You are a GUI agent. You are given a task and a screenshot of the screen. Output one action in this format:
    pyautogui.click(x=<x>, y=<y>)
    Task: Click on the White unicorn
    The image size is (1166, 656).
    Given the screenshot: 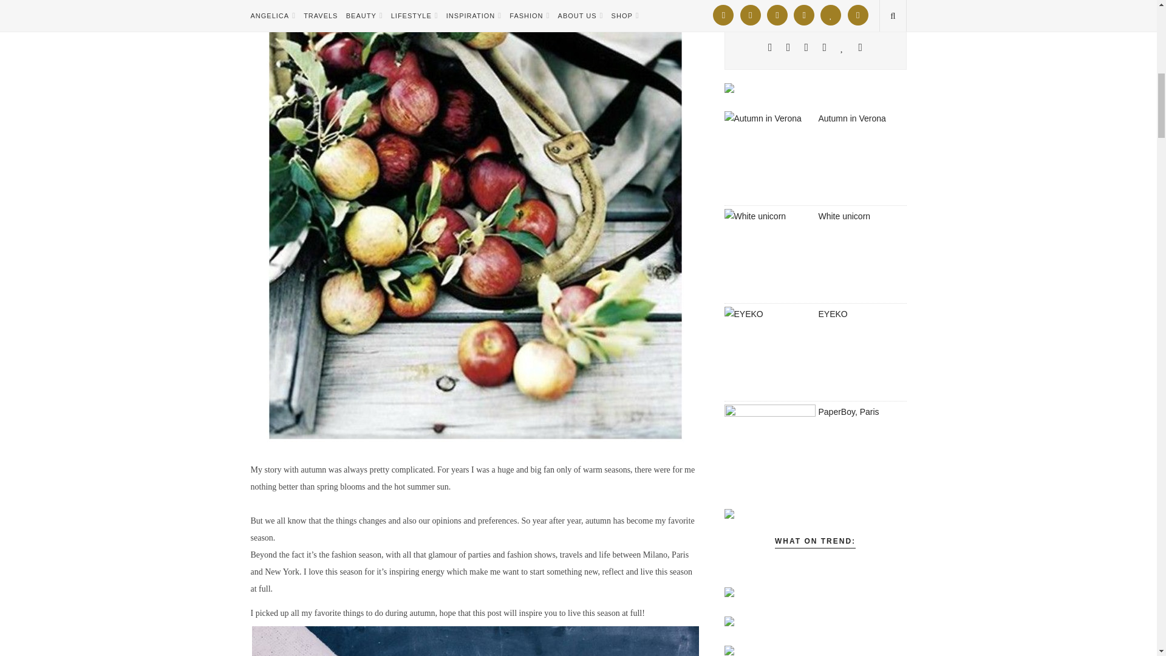 What is the action you would take?
    pyautogui.click(x=844, y=216)
    